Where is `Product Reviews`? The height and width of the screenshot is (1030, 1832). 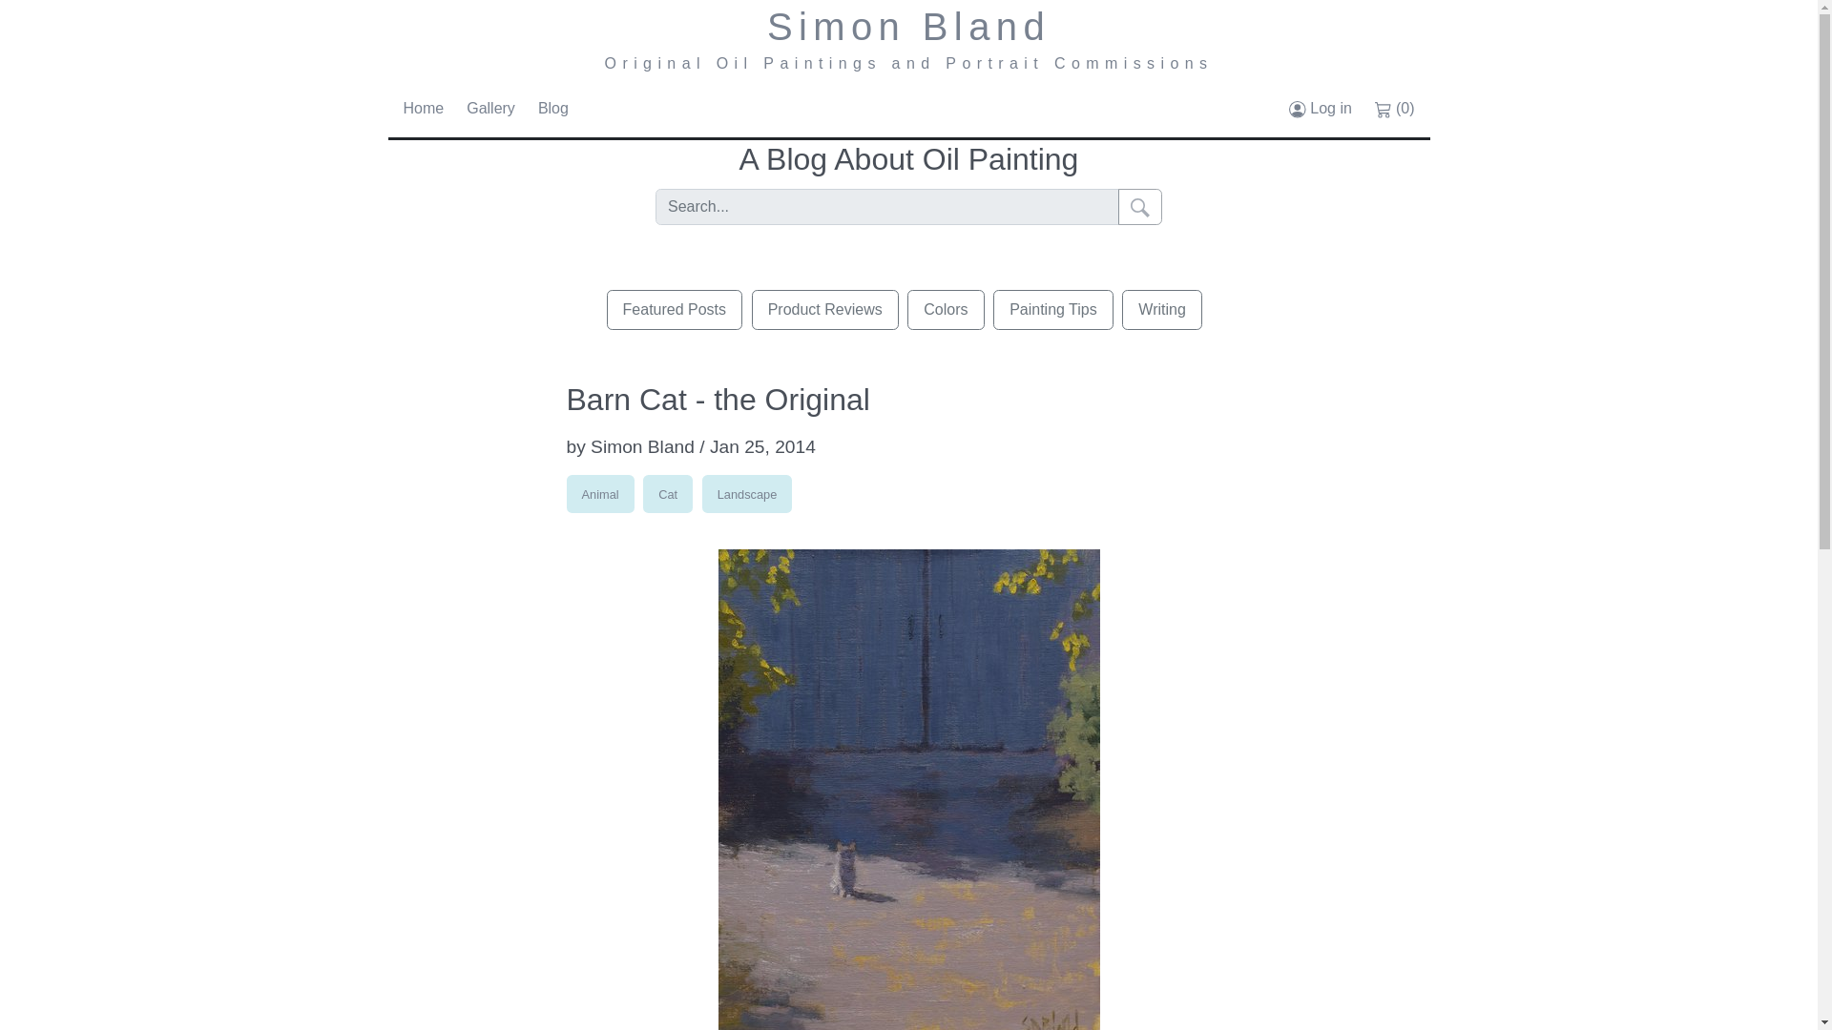 Product Reviews is located at coordinates (824, 309).